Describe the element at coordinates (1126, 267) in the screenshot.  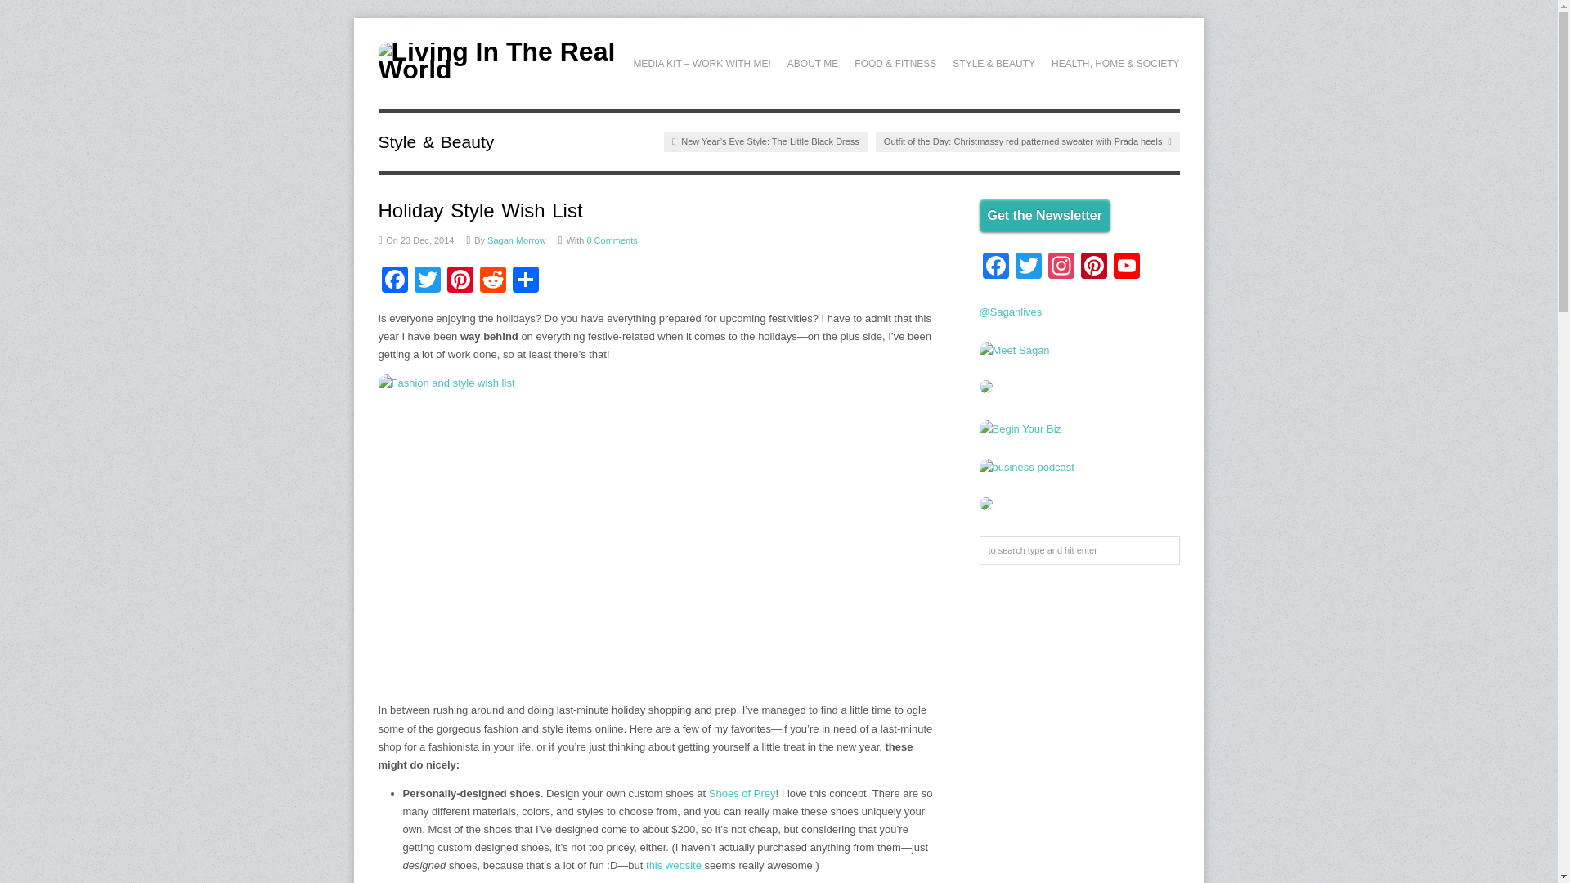
I see `YouTube` at that location.